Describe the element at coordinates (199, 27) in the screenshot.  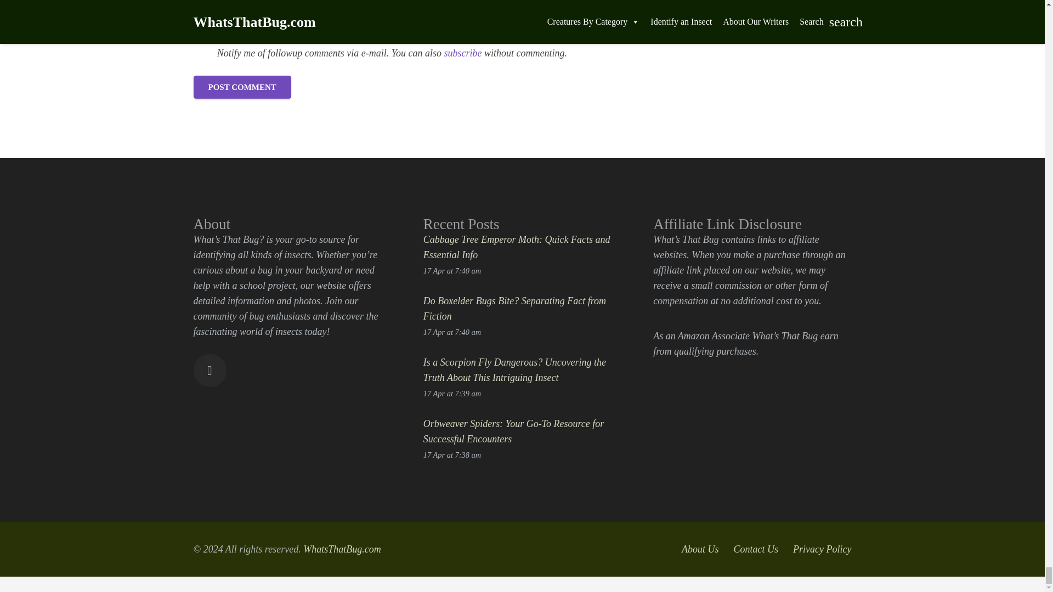
I see `1` at that location.